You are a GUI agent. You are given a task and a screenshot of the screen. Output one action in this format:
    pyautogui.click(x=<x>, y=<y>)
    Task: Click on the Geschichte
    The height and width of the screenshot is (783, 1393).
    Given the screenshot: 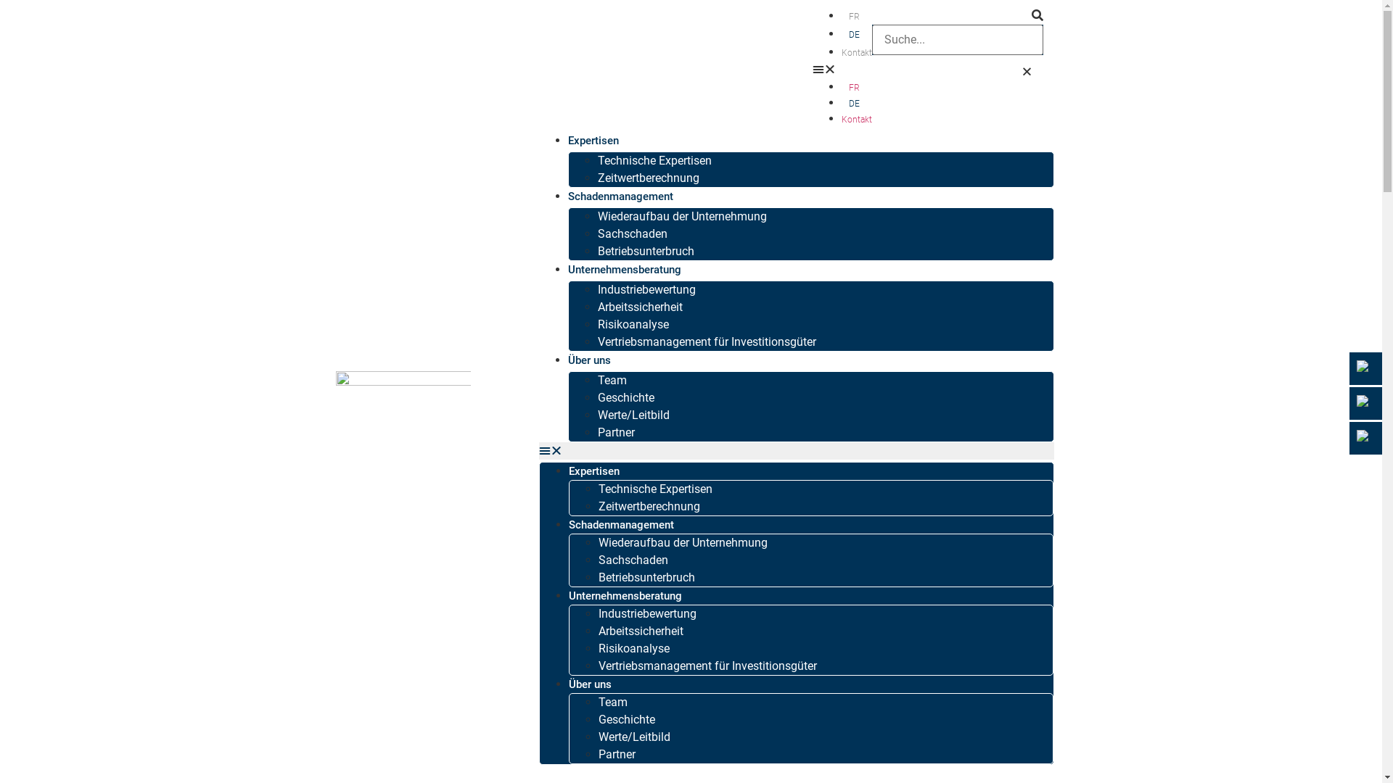 What is the action you would take?
    pyautogui.click(x=626, y=397)
    